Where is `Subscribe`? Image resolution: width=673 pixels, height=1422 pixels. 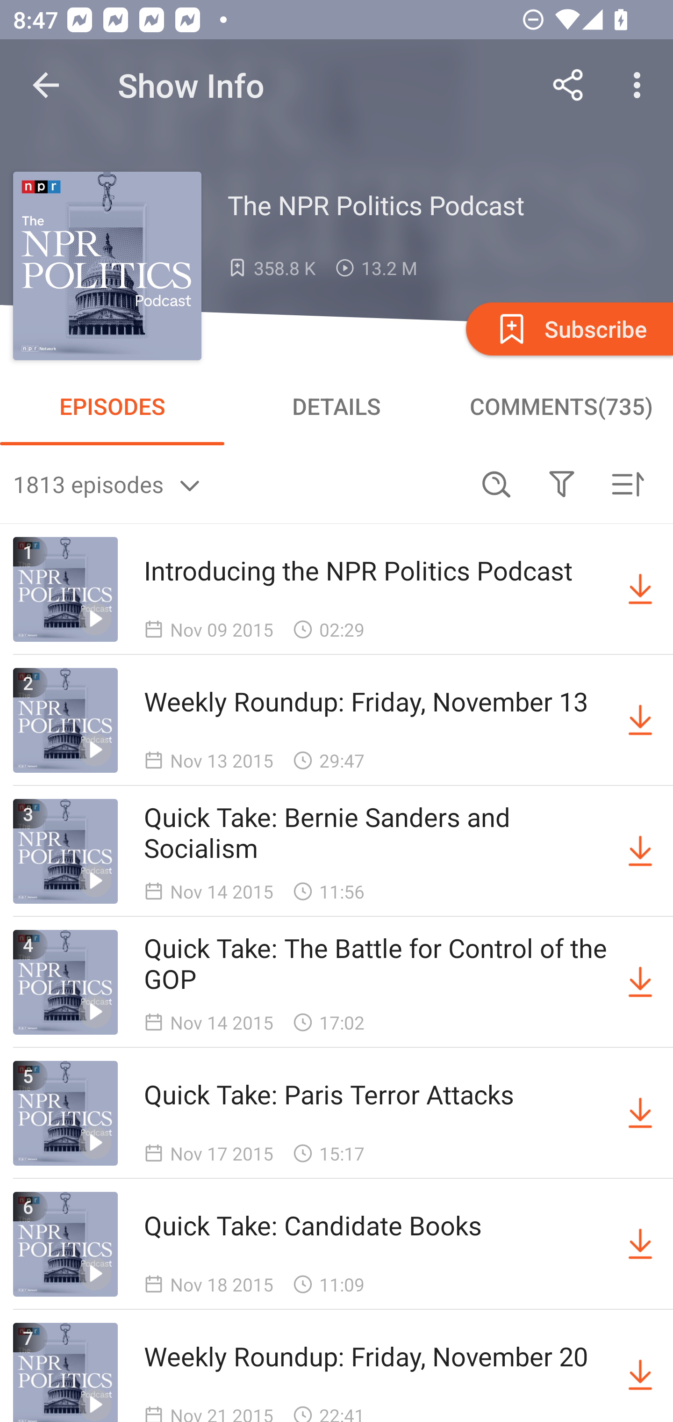
Subscribe is located at coordinates (568, 328).